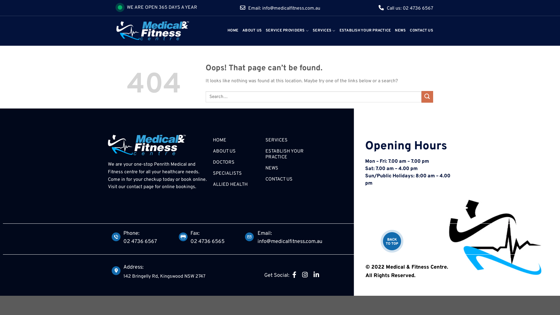  I want to click on ABOUT US, so click(252, 31).